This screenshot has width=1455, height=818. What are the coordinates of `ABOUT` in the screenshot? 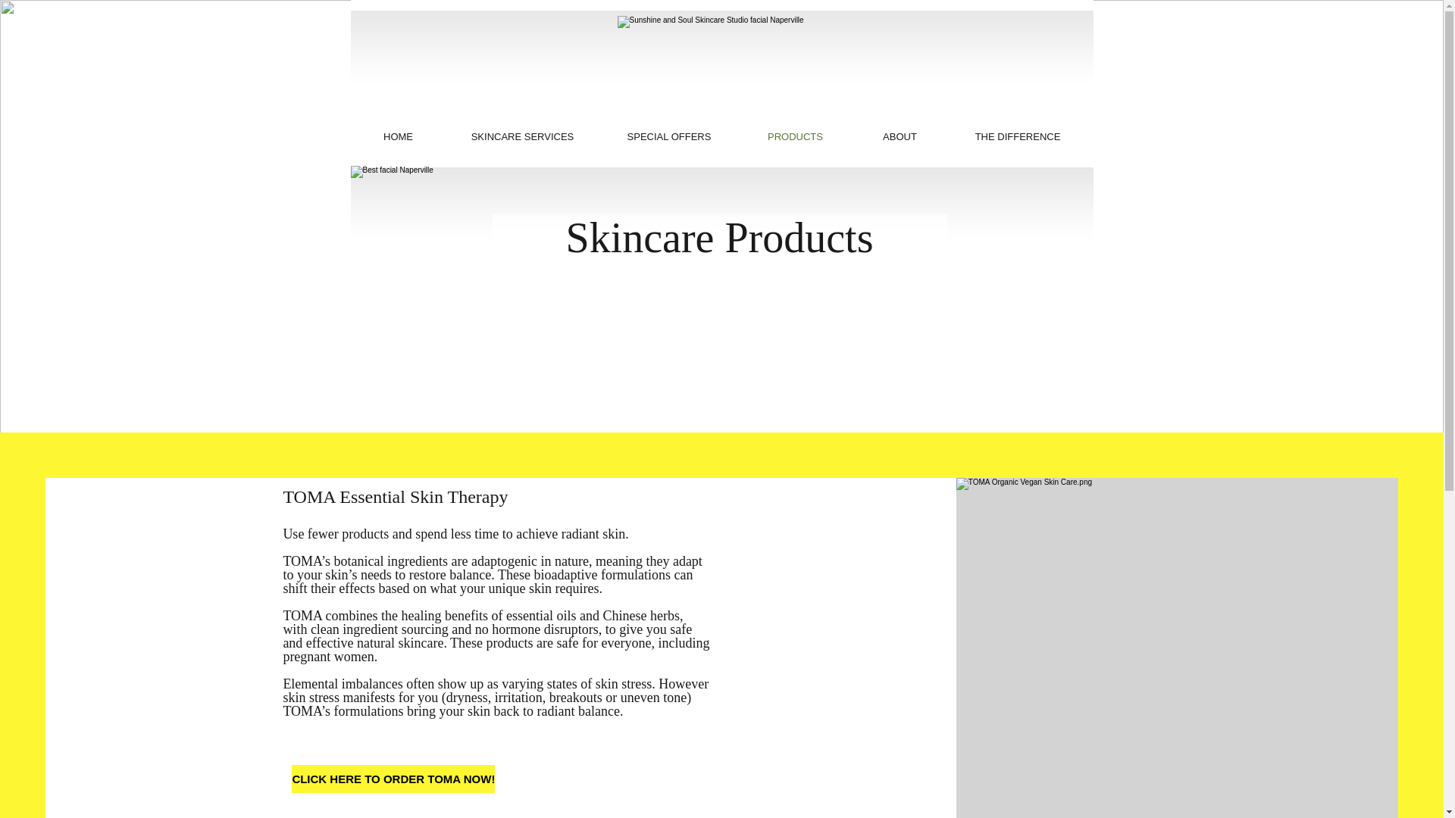 It's located at (899, 136).